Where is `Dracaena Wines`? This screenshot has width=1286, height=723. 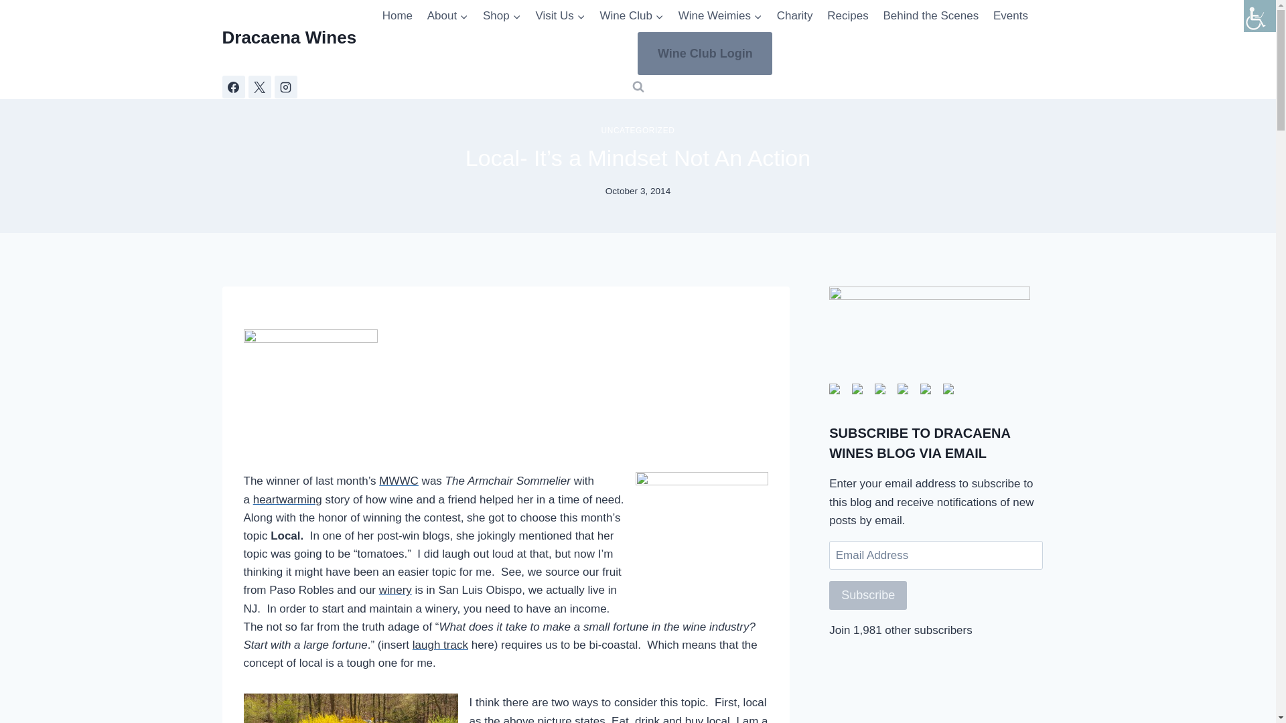 Dracaena Wines is located at coordinates (289, 37).